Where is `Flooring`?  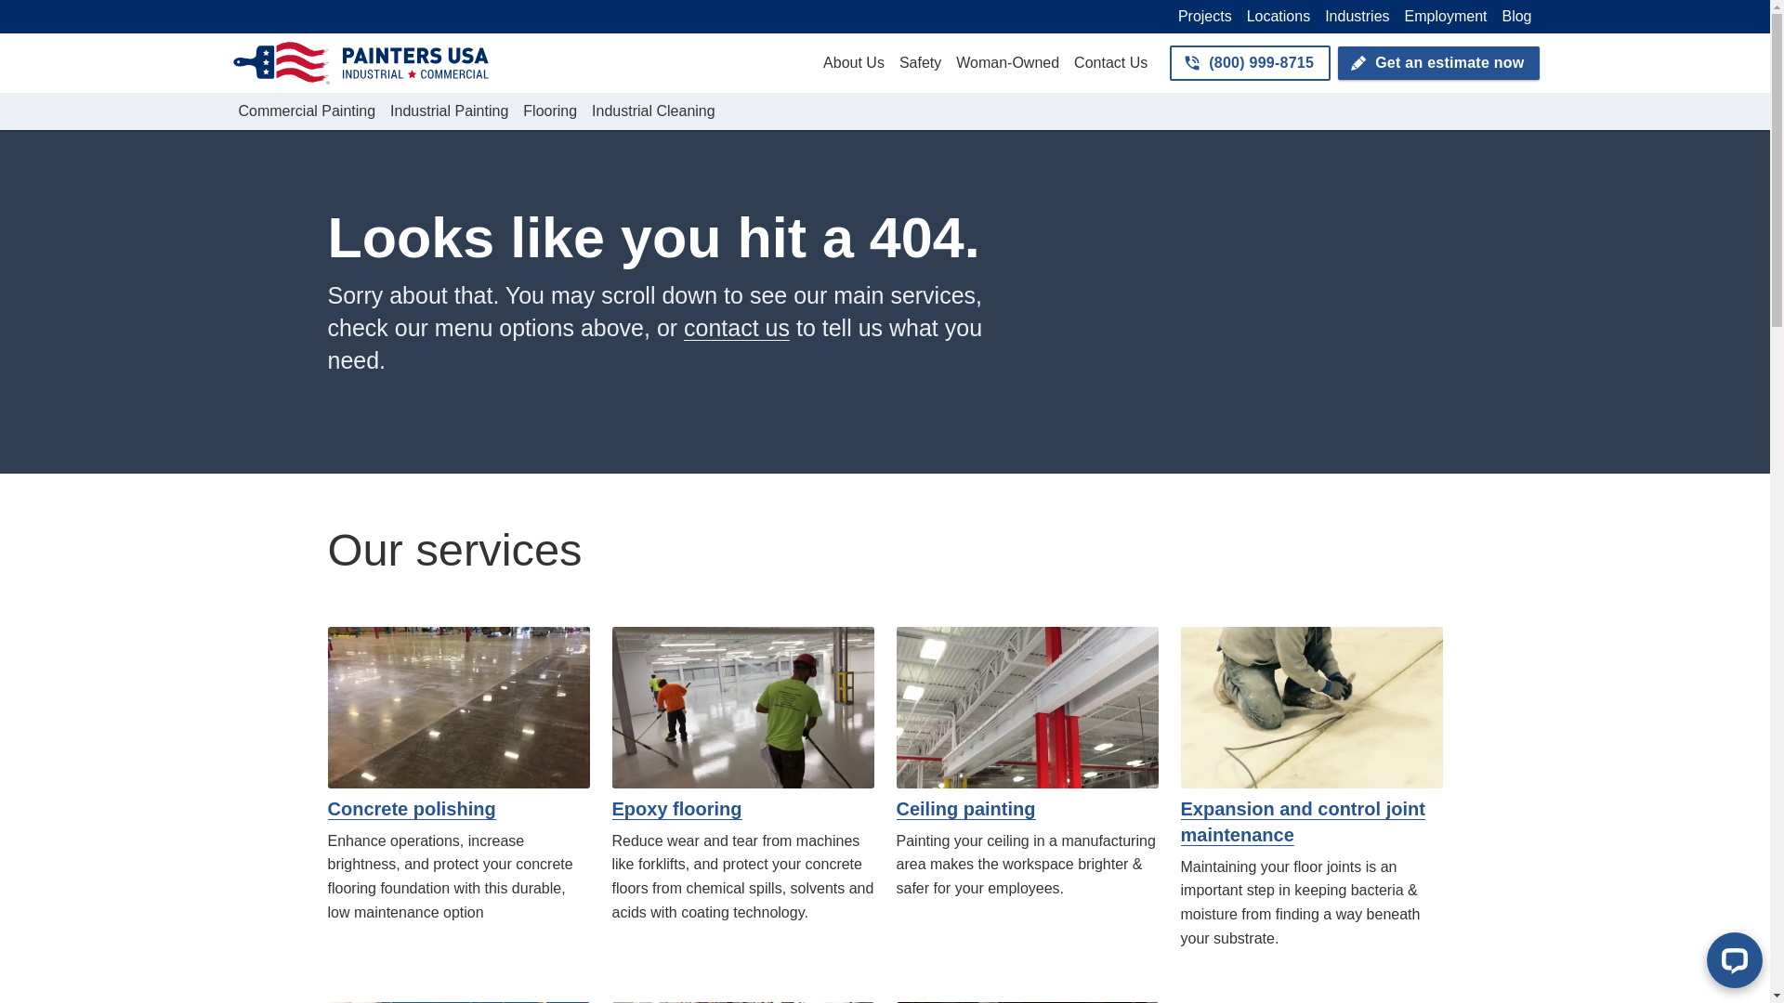 Flooring is located at coordinates (550, 111).